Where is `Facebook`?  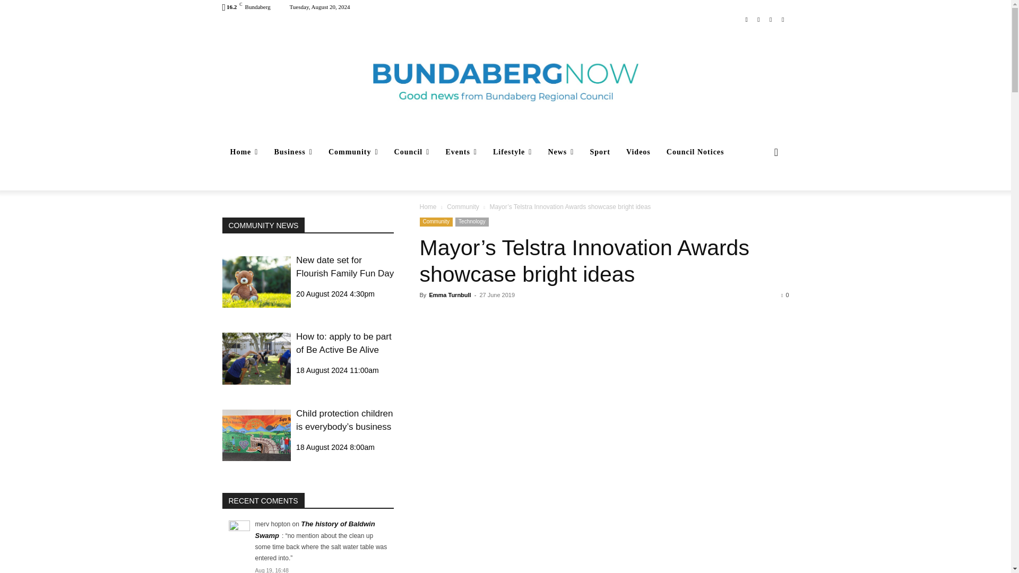 Facebook is located at coordinates (746, 19).